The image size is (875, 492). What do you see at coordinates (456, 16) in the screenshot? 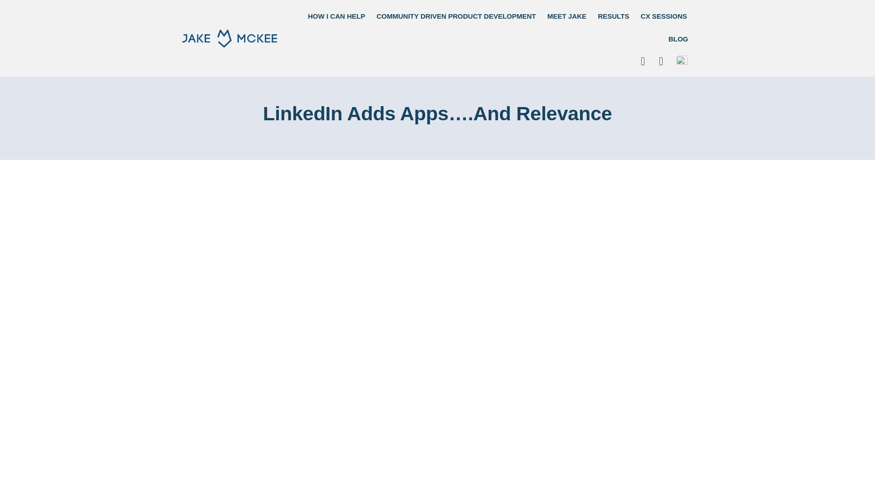
I see `COMMUNITY DRIVEN PRODUCT DEVELOPMENT` at bounding box center [456, 16].